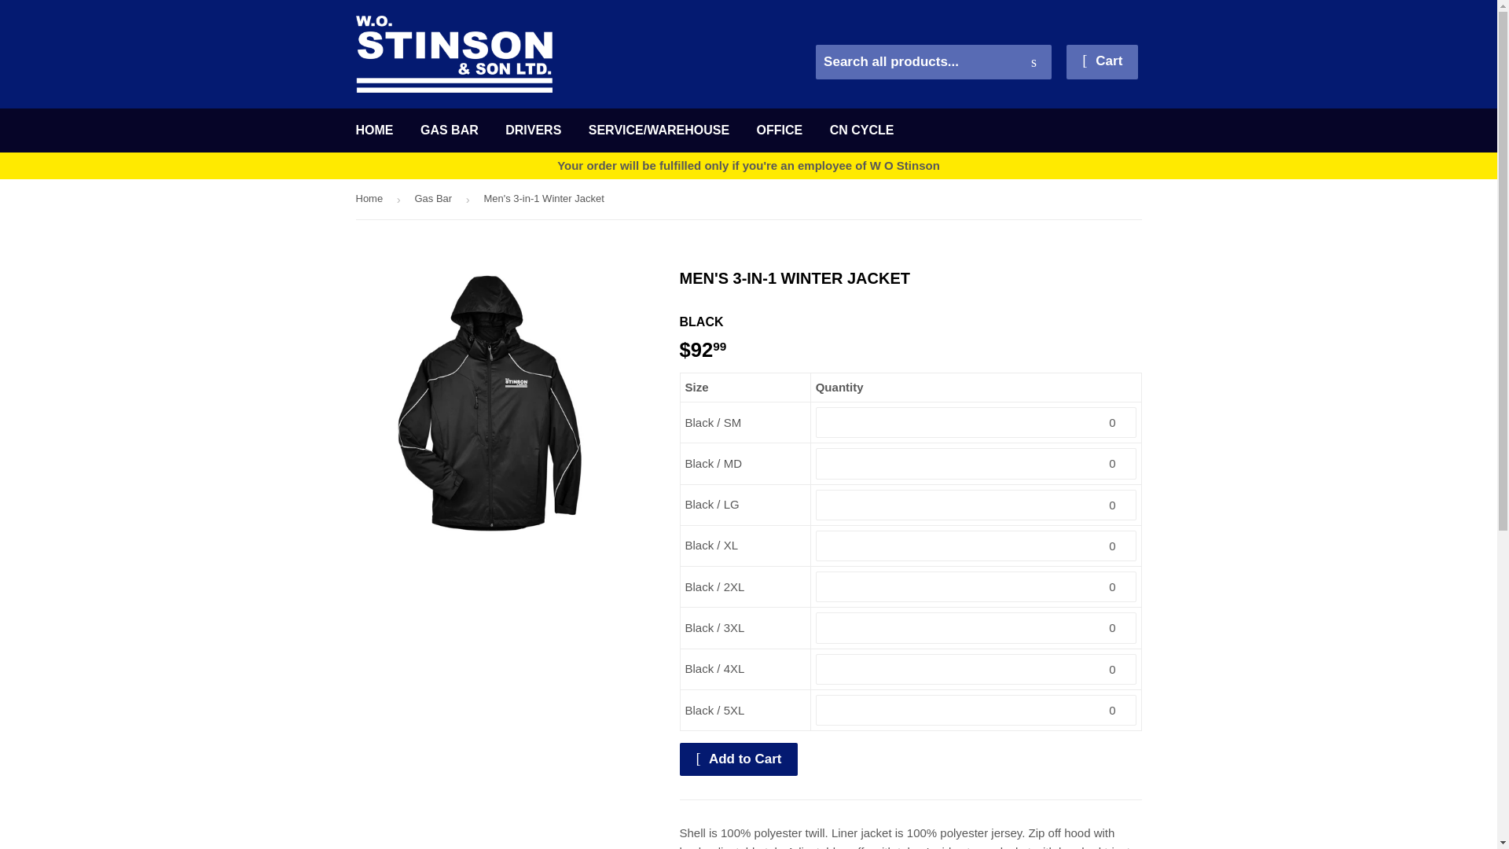 This screenshot has width=1509, height=849. What do you see at coordinates (450, 130) in the screenshot?
I see `GAS BAR` at bounding box center [450, 130].